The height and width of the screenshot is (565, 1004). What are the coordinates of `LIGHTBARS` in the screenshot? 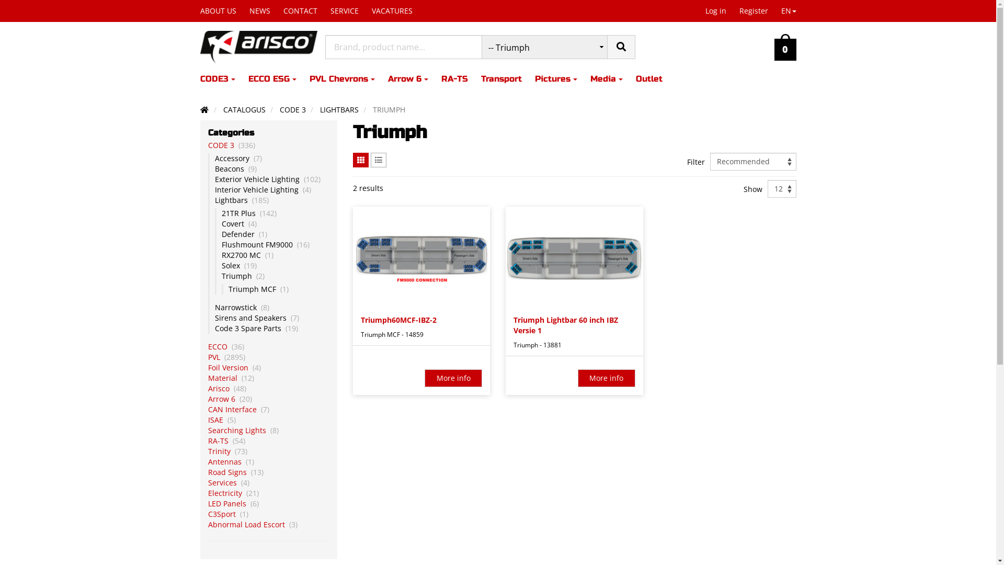 It's located at (339, 110).